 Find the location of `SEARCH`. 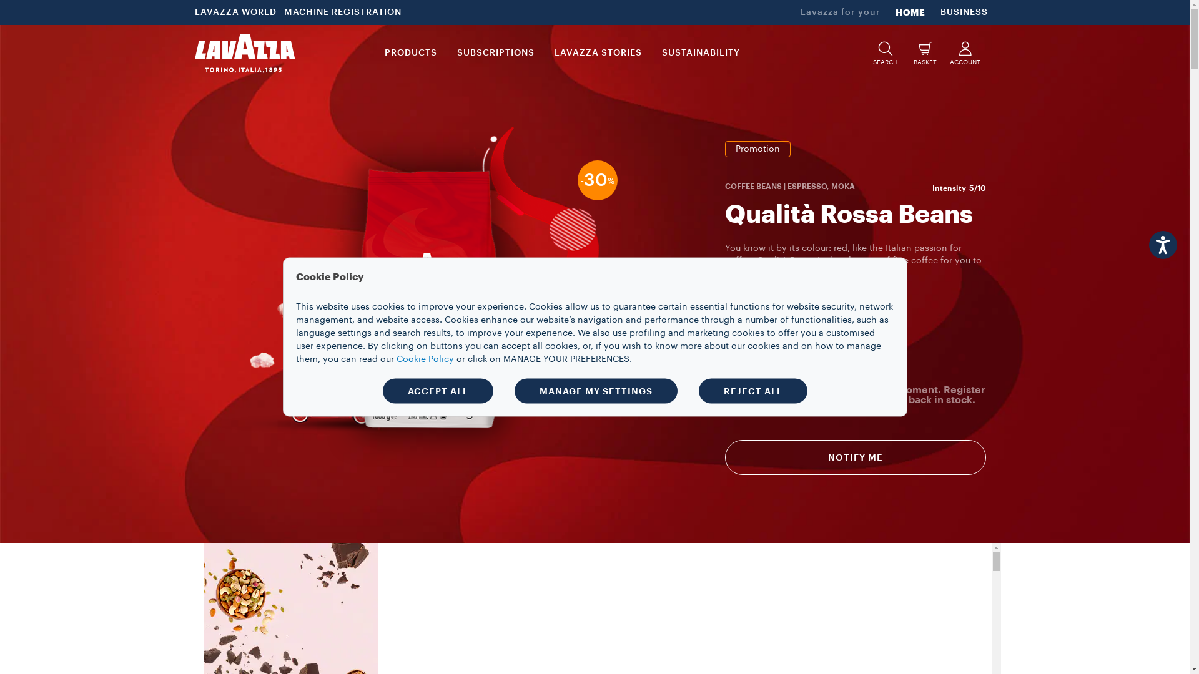

SEARCH is located at coordinates (886, 52).